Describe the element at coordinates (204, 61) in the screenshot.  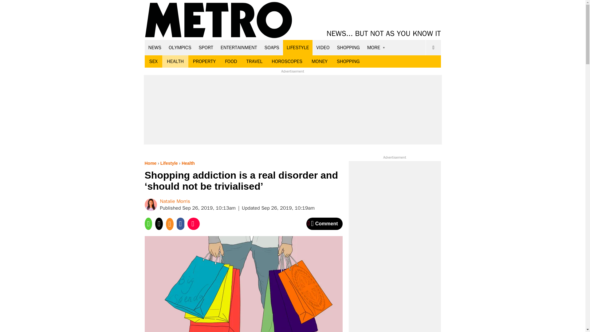
I see `PROPERTY` at that location.